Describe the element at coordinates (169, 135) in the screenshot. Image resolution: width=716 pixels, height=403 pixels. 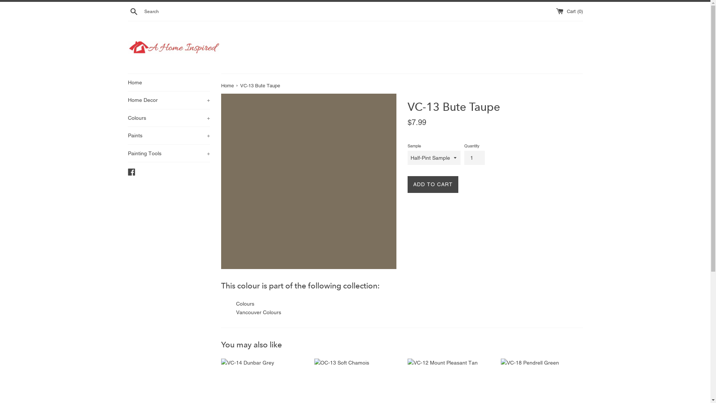
I see `Paints
+` at that location.